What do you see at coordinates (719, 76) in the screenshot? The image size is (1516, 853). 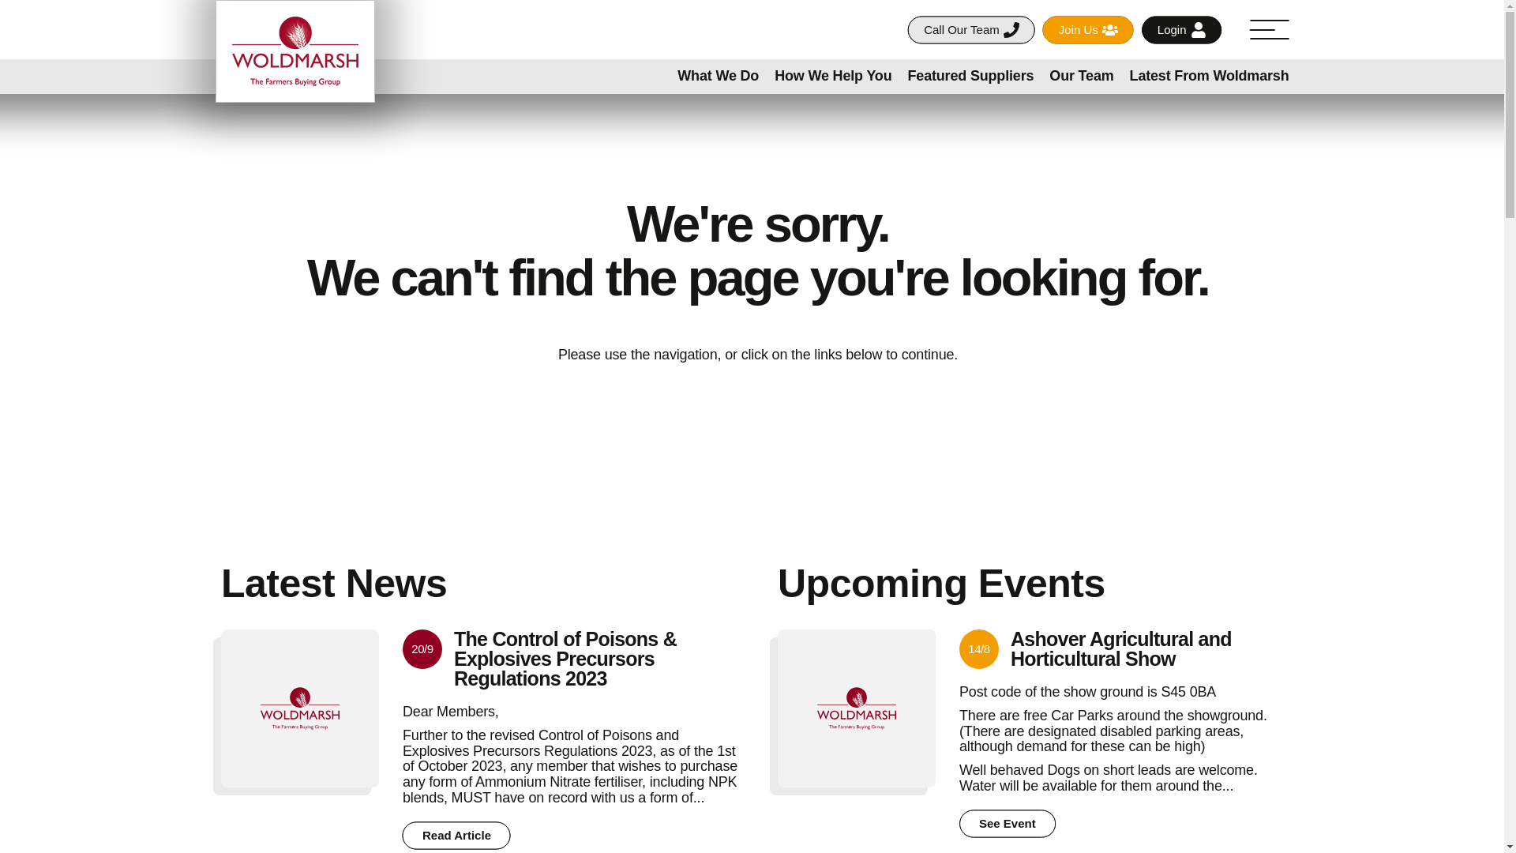 I see `What We Do` at bounding box center [719, 76].